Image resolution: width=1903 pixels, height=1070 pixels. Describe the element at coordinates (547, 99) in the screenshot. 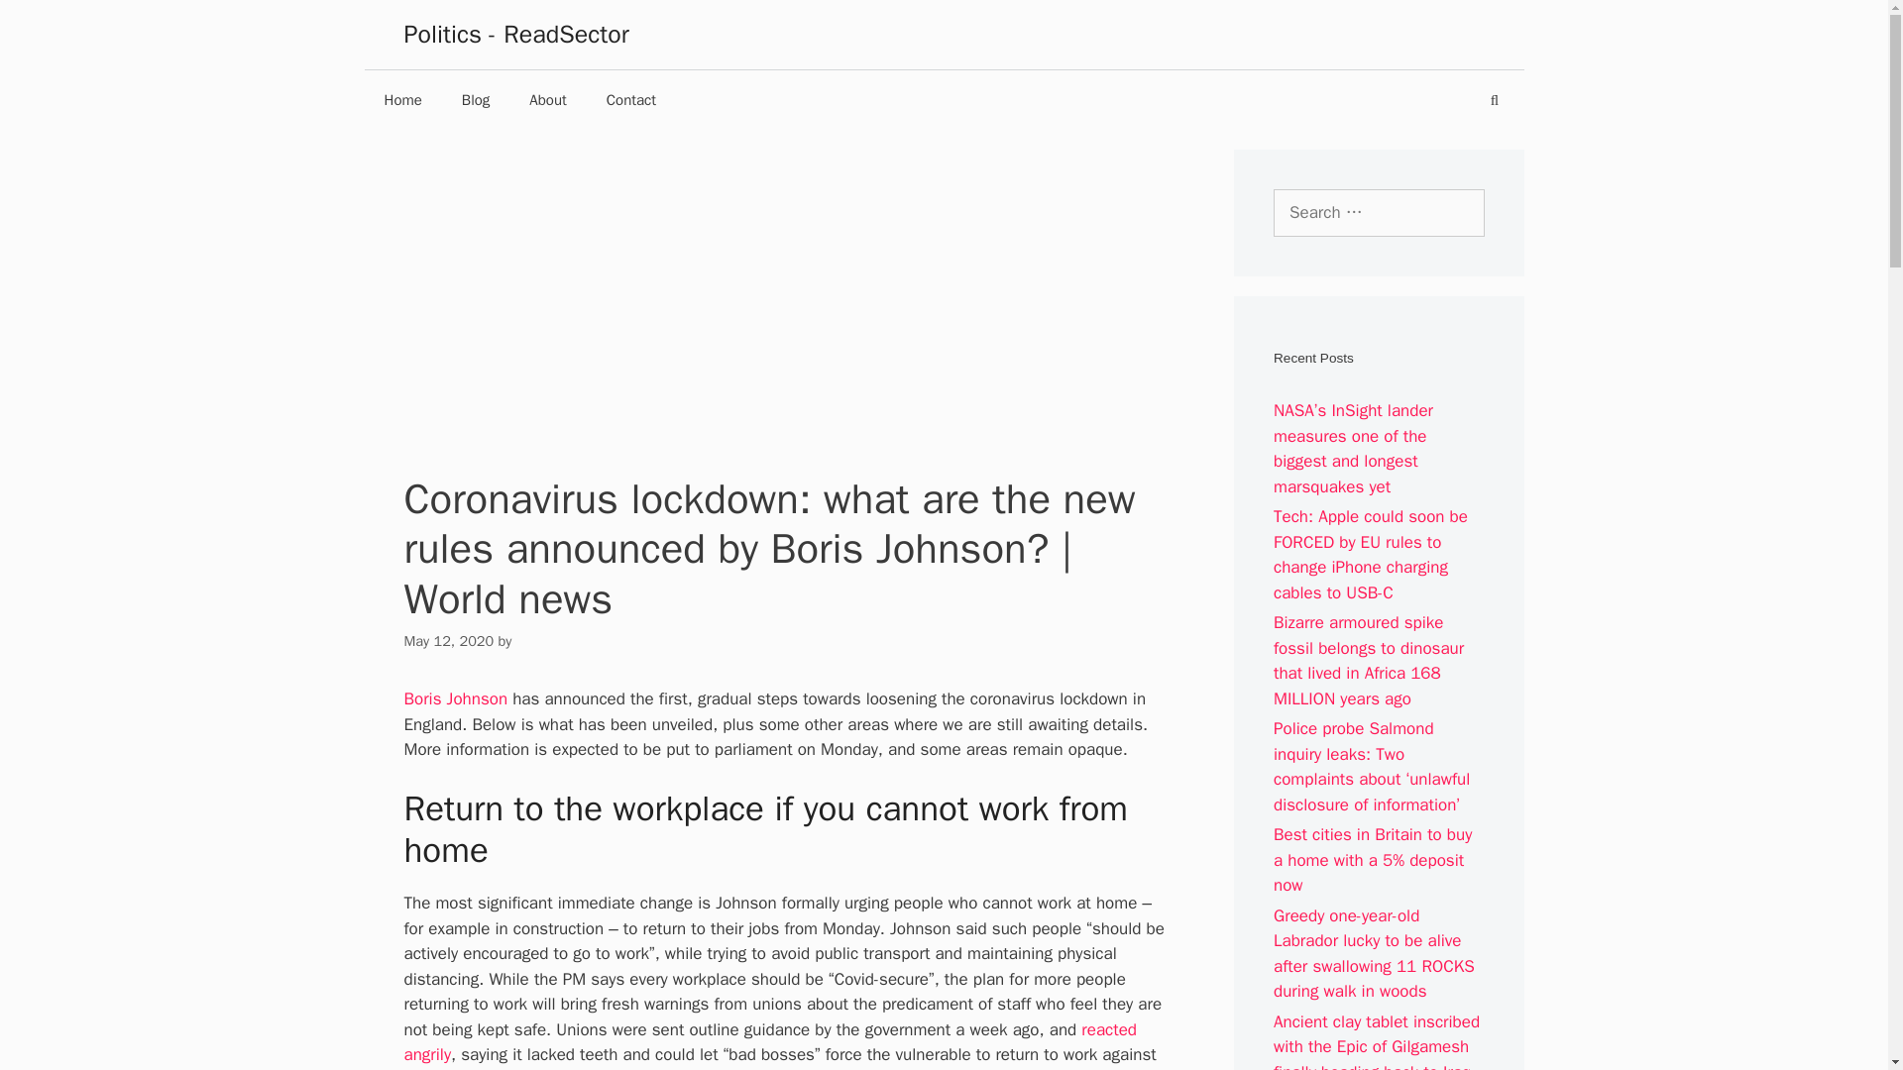

I see `About` at that location.